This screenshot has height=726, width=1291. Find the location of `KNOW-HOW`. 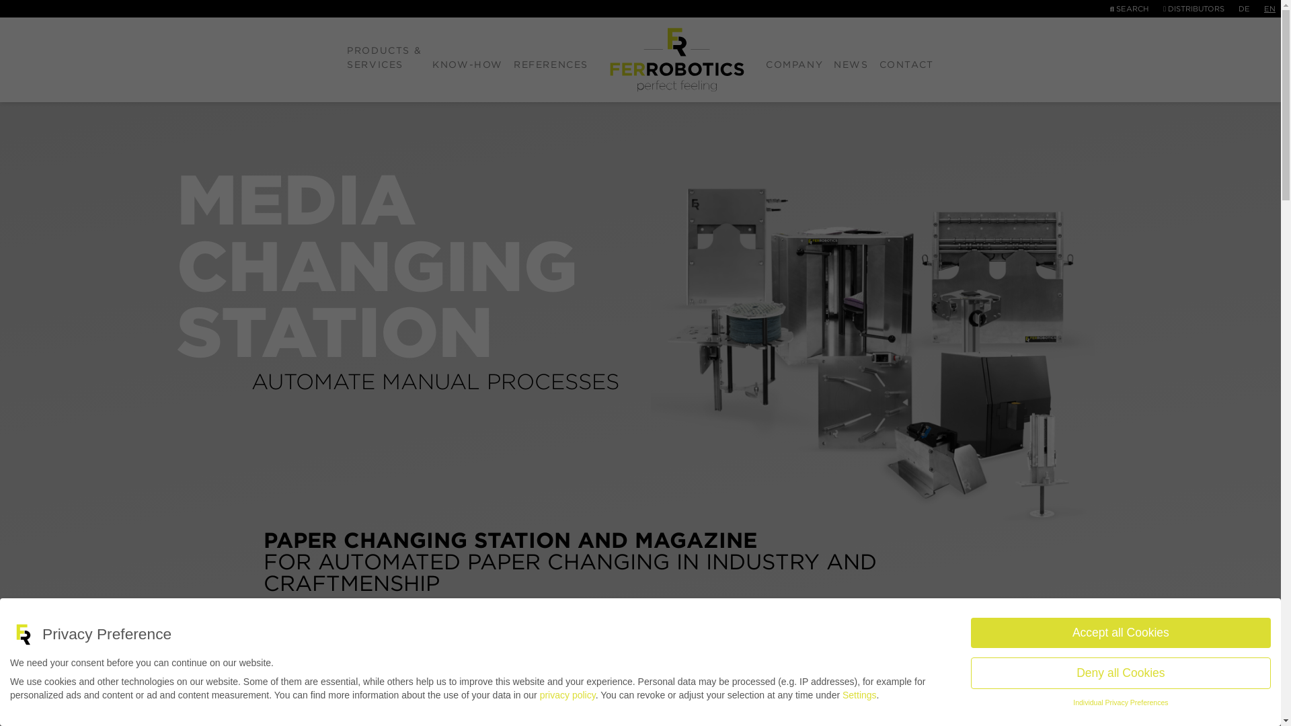

KNOW-HOW is located at coordinates (468, 59).